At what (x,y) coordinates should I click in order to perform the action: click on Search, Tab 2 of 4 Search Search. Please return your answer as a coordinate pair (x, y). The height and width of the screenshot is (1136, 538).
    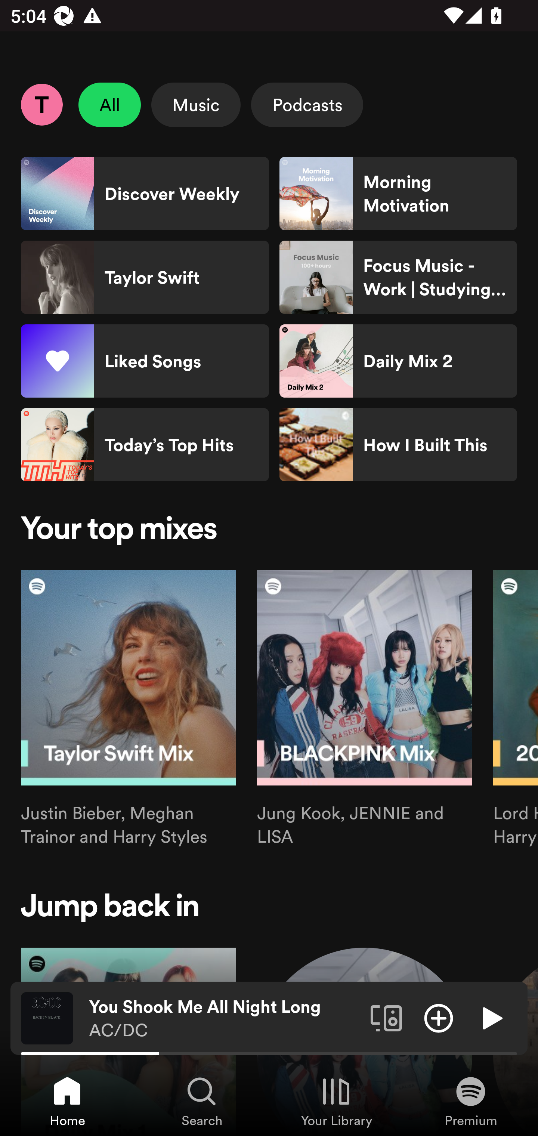
    Looking at the image, I should click on (202, 1101).